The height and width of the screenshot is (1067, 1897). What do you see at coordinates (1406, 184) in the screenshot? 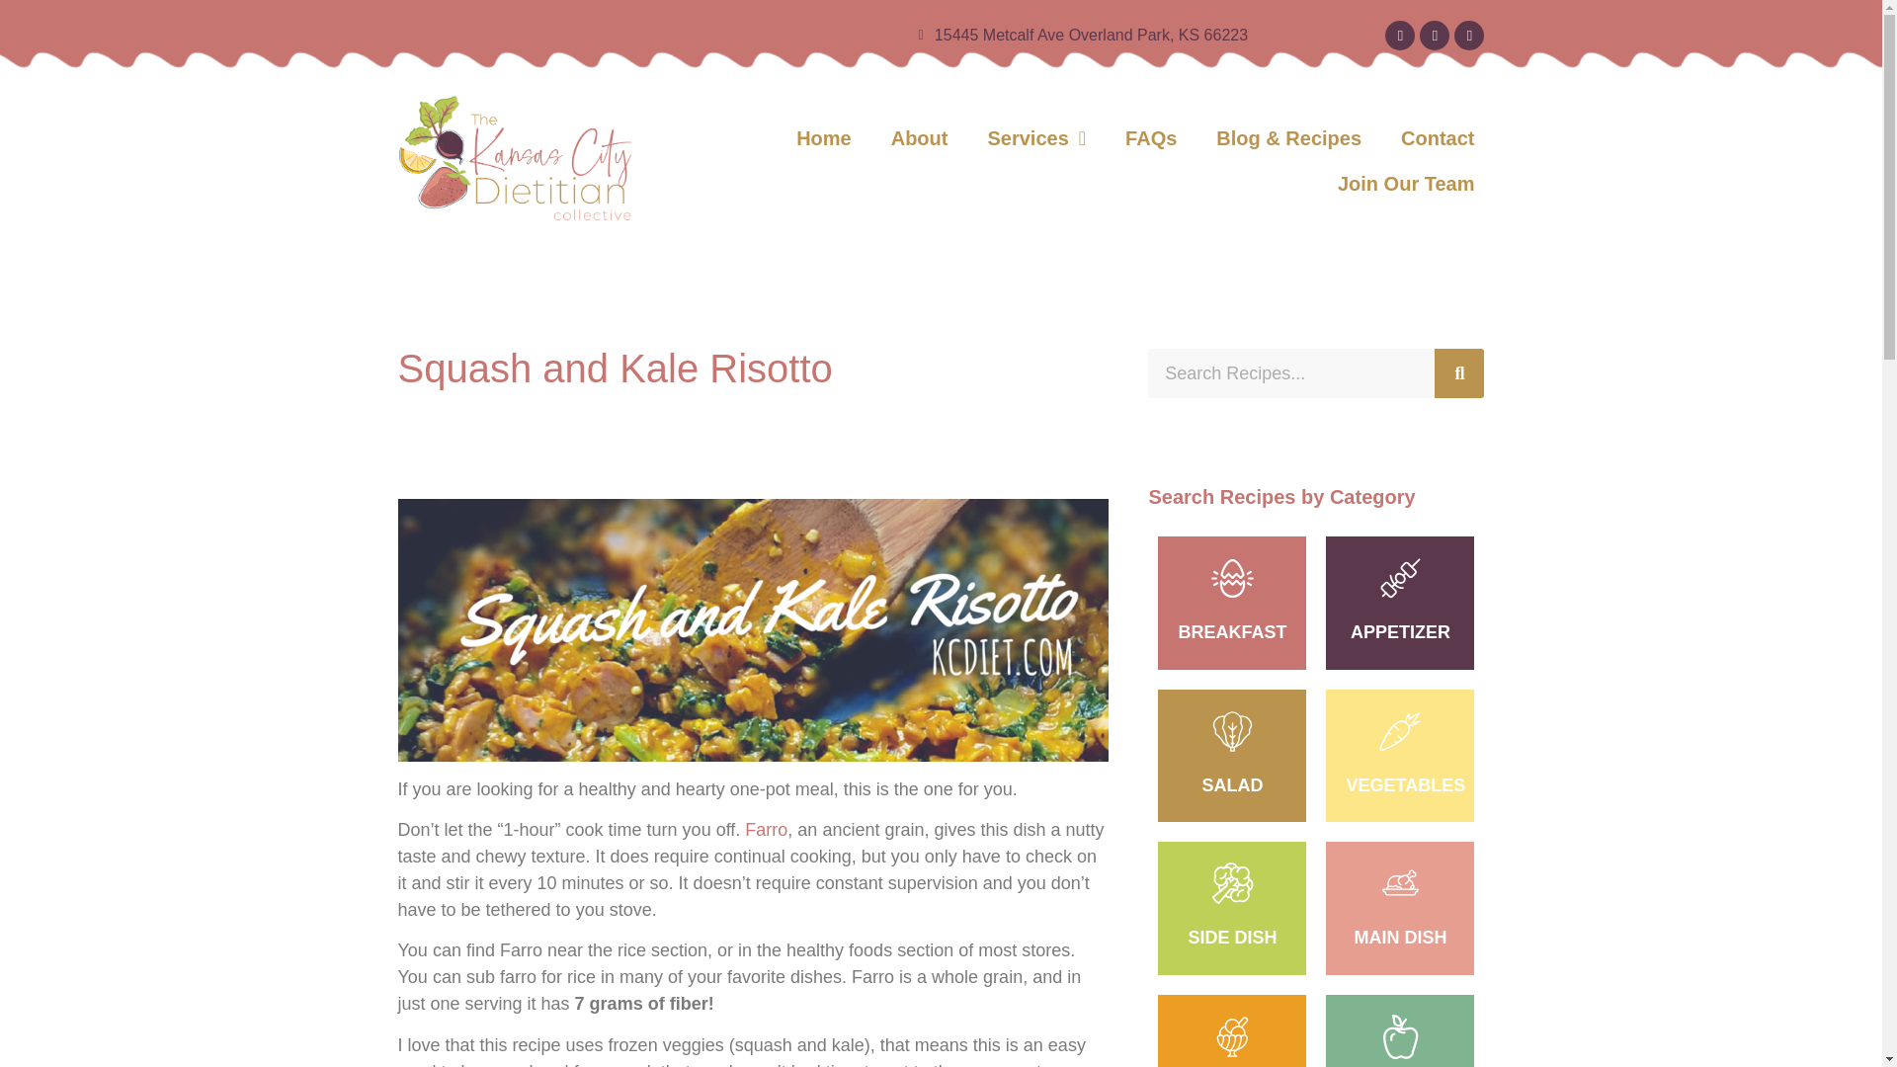
I see `Join Our Team` at bounding box center [1406, 184].